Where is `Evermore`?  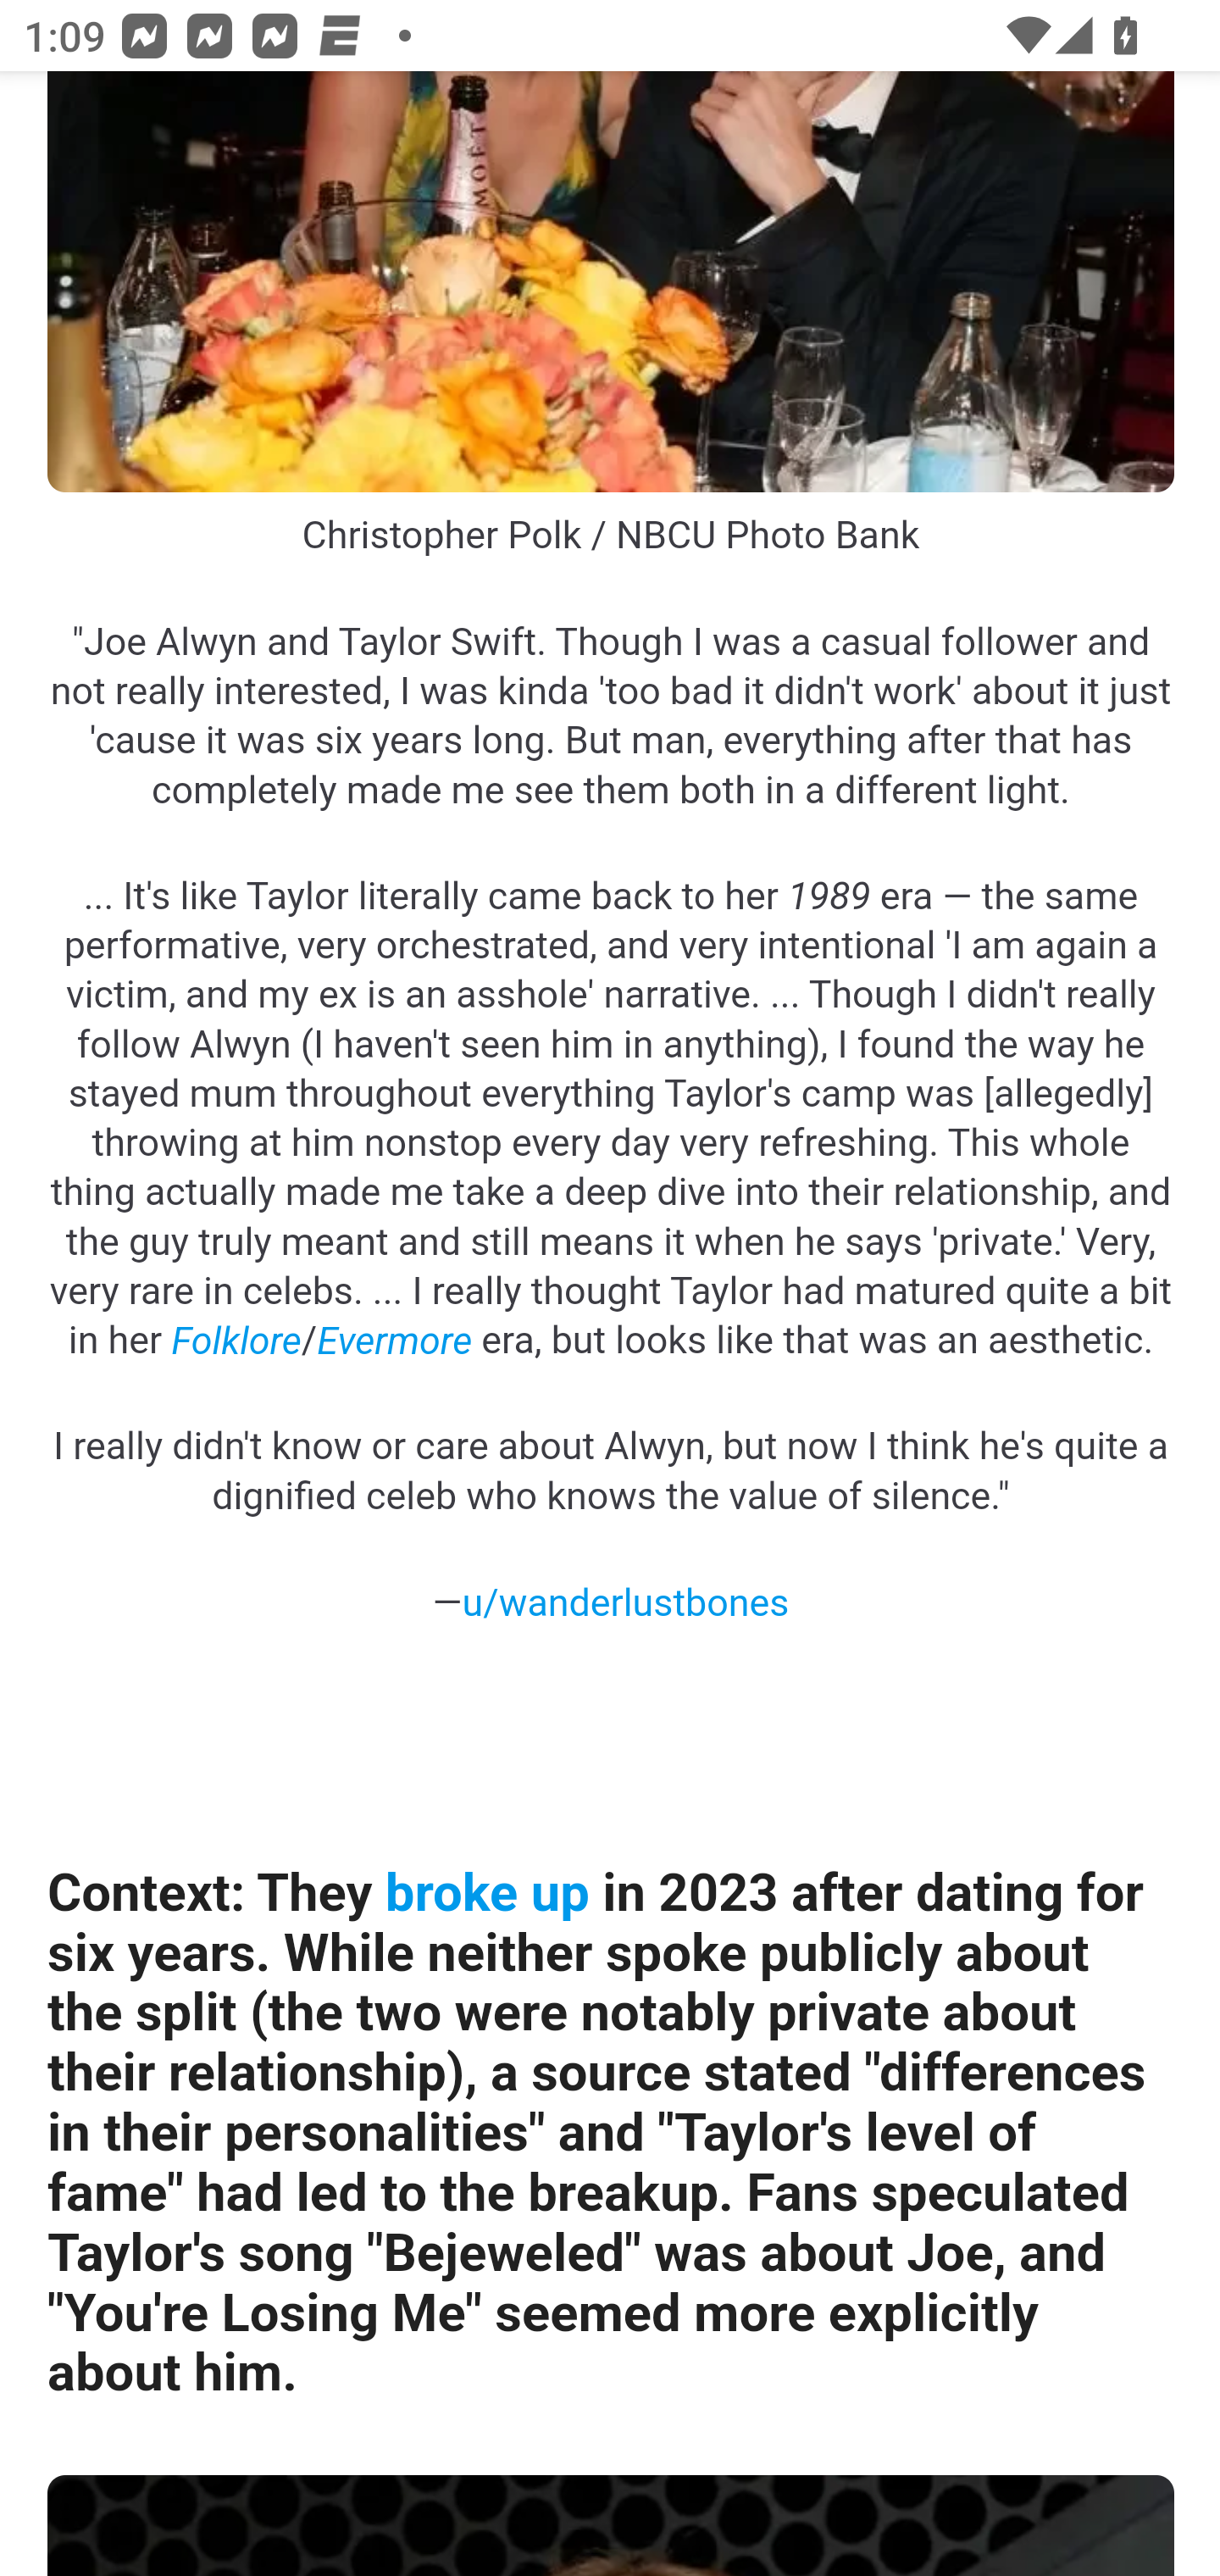
Evermore is located at coordinates (395, 1341).